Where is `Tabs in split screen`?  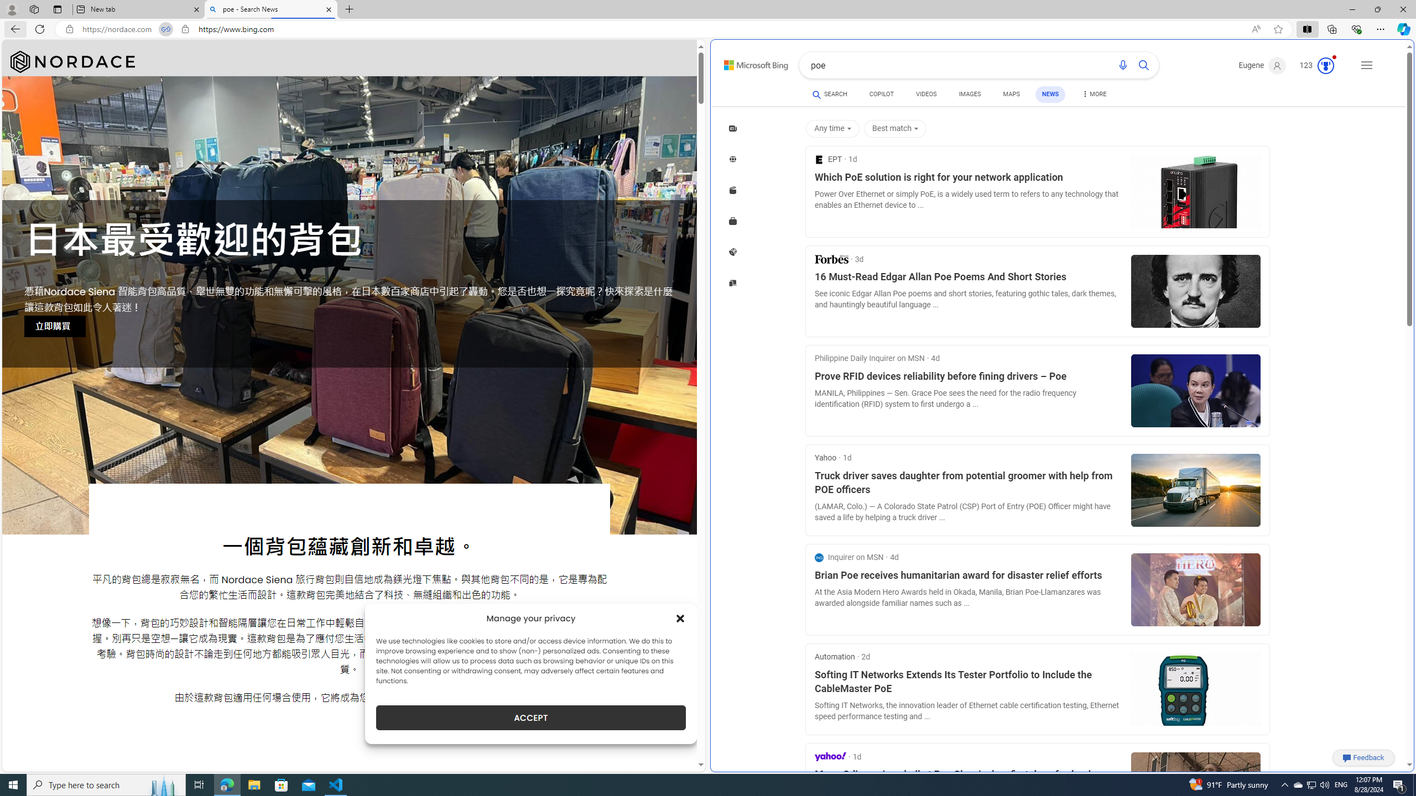
Tabs in split screen is located at coordinates (165, 29).